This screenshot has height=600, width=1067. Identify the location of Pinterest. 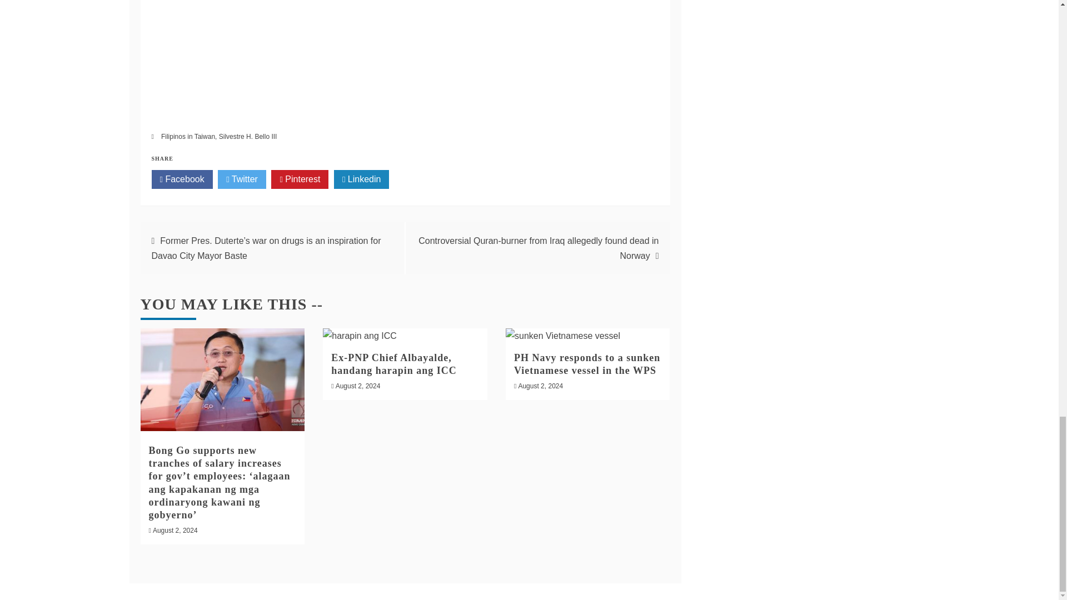
(300, 179).